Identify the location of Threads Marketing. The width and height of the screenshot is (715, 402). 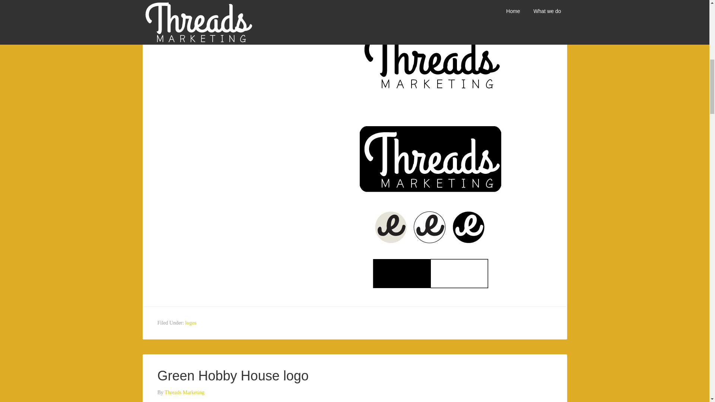
(184, 392).